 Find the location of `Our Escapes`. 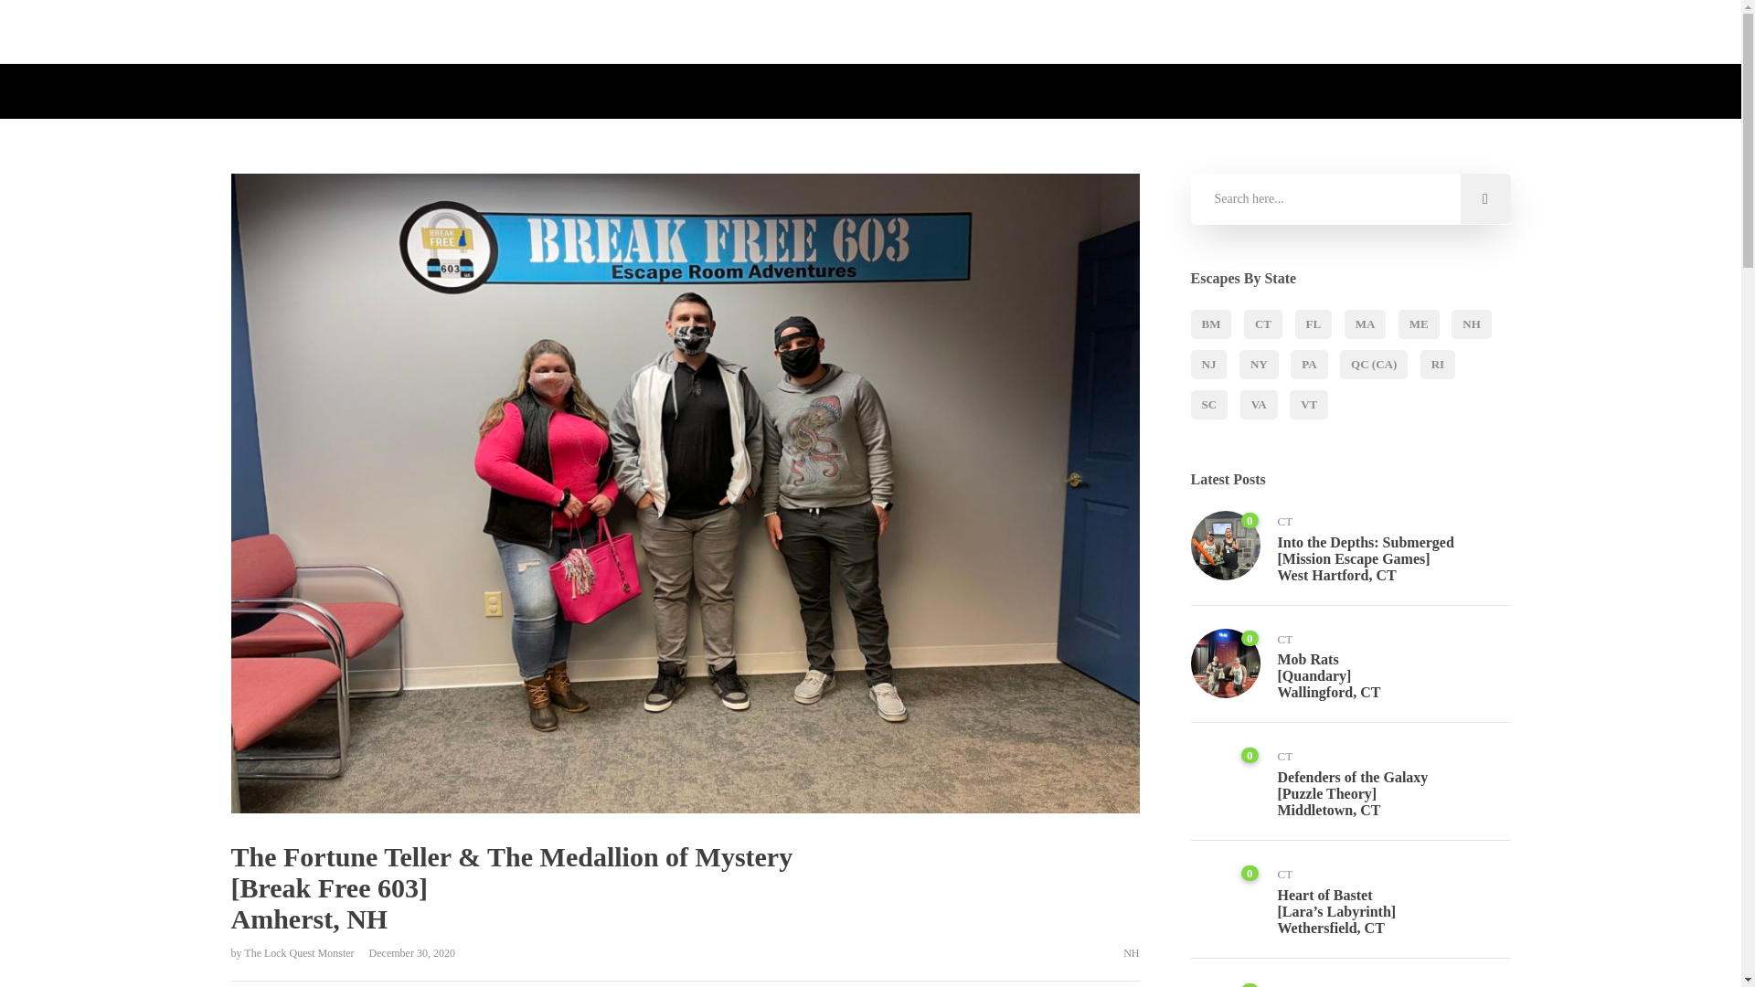

Our Escapes is located at coordinates (803, 32).